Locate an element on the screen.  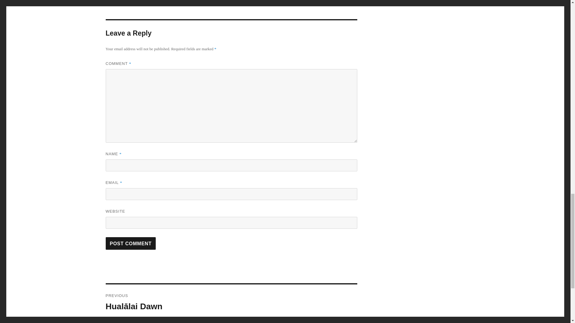
Post Comment is located at coordinates (131, 243).